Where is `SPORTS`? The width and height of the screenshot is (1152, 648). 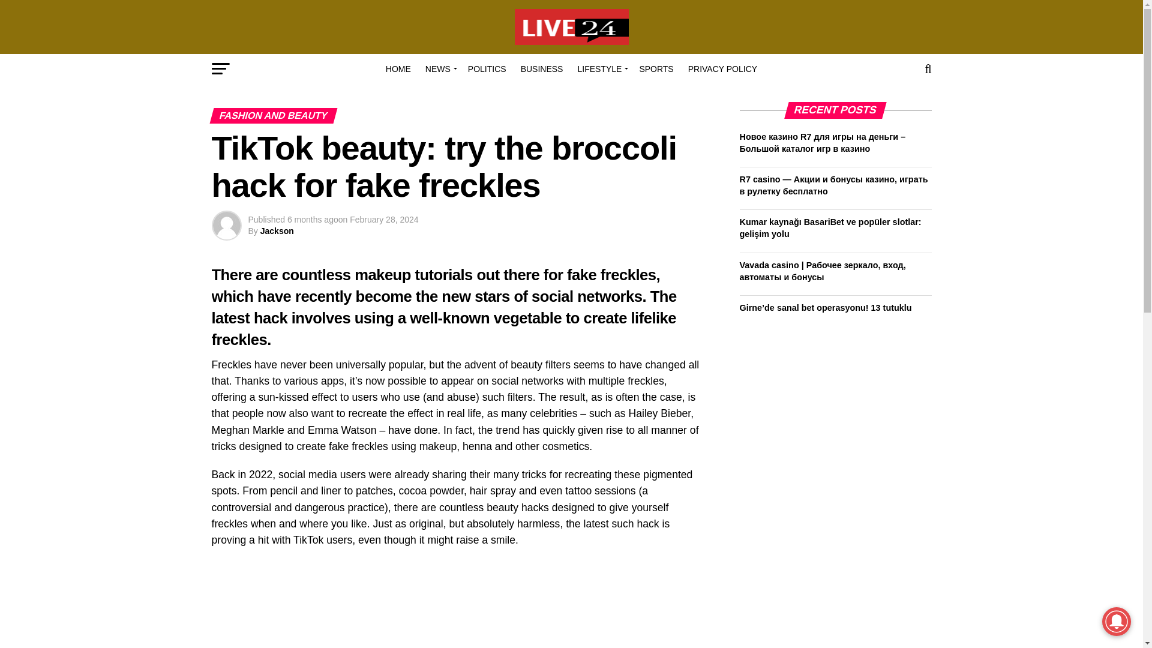 SPORTS is located at coordinates (656, 68).